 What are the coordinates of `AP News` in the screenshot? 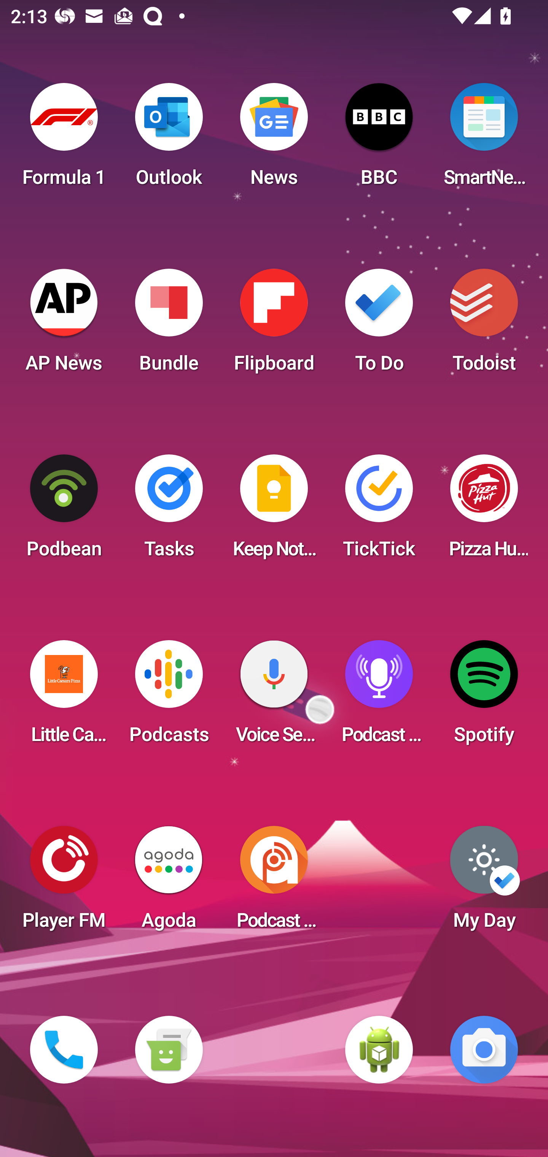 It's located at (64, 325).